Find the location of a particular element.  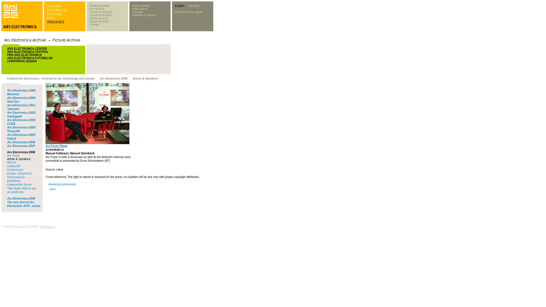

Conferences is located at coordinates (15, 169).